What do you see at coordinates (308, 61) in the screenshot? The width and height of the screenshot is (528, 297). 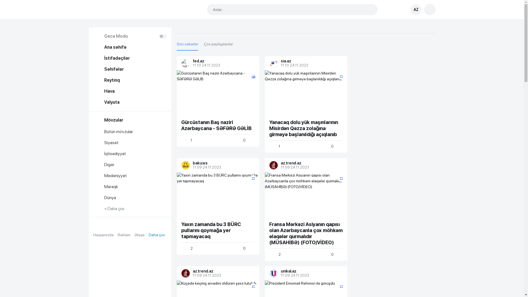 I see `sia.az` at bounding box center [308, 61].